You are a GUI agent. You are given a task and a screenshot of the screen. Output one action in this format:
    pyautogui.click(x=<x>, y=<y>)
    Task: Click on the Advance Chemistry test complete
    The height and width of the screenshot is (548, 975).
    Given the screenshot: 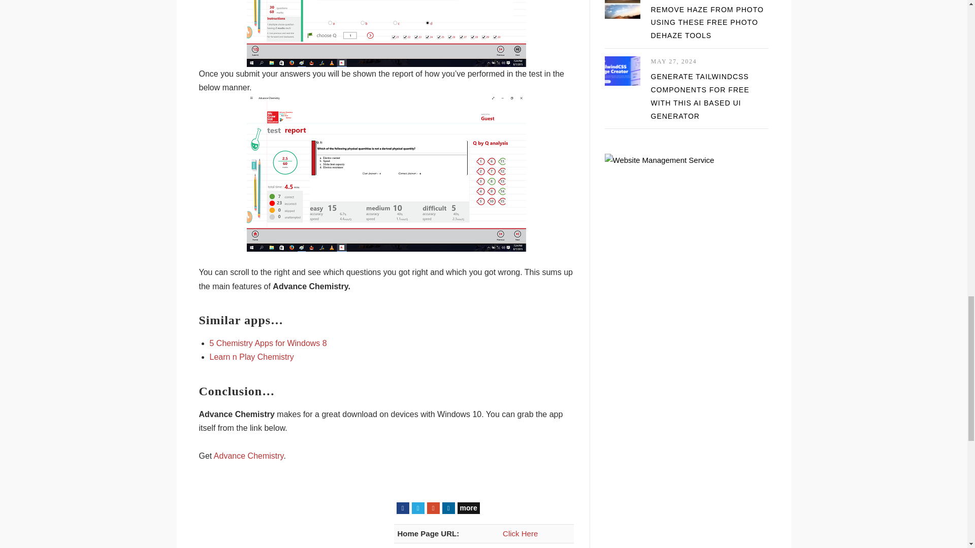 What is the action you would take?
    pyautogui.click(x=386, y=33)
    